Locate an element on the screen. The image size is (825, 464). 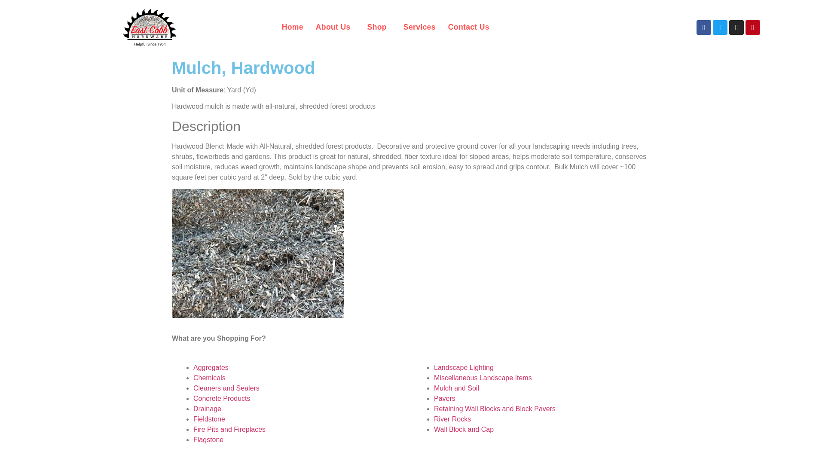
Flagstone is located at coordinates (208, 440).